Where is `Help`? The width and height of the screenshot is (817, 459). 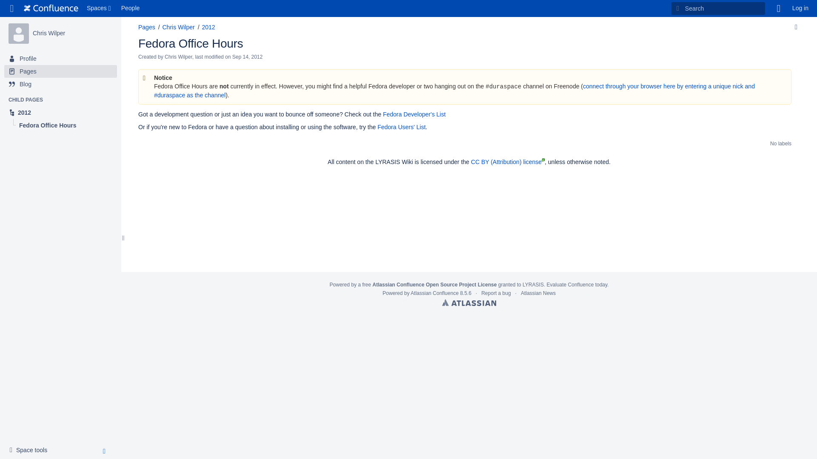
Help is located at coordinates (779, 8).